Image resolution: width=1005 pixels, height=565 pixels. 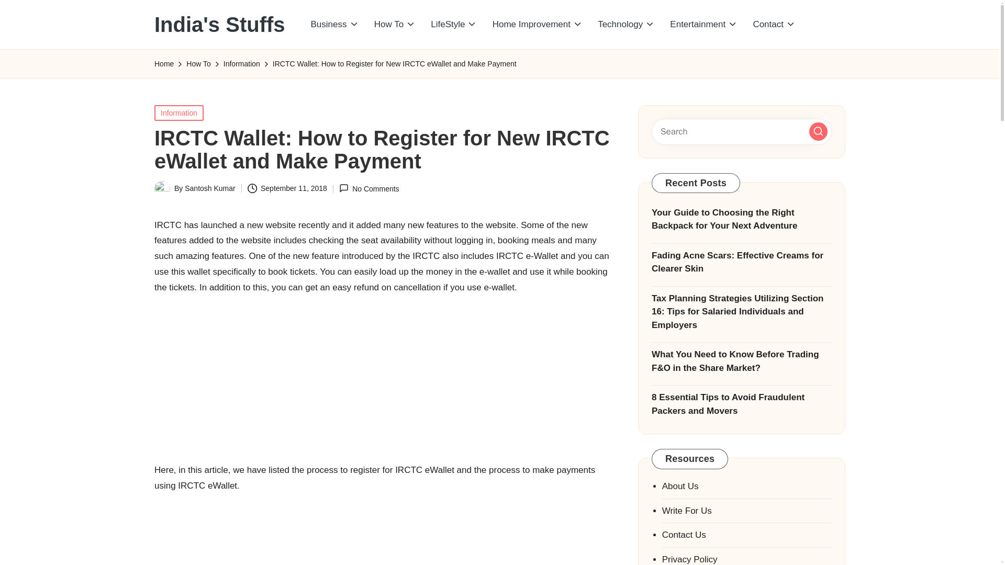 What do you see at coordinates (383, 376) in the screenshot?
I see `Advertisement` at bounding box center [383, 376].